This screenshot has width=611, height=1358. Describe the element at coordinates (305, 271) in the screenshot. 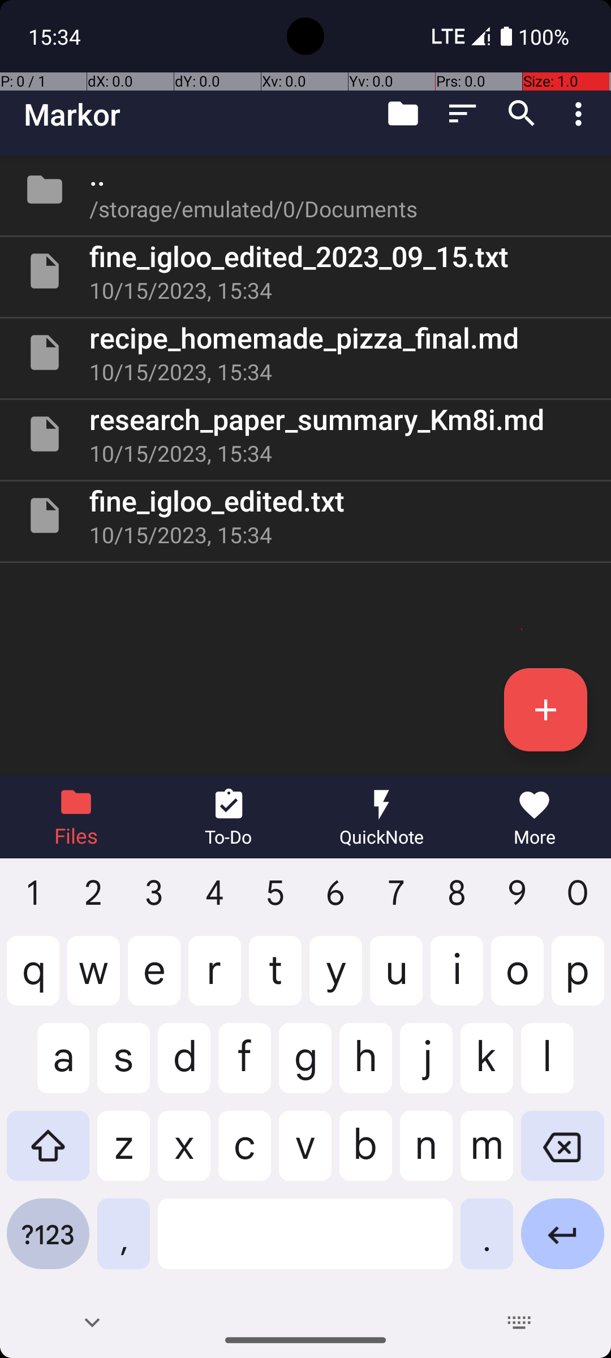

I see `File fine_igloo_edited_2023_09_15.txt ` at that location.